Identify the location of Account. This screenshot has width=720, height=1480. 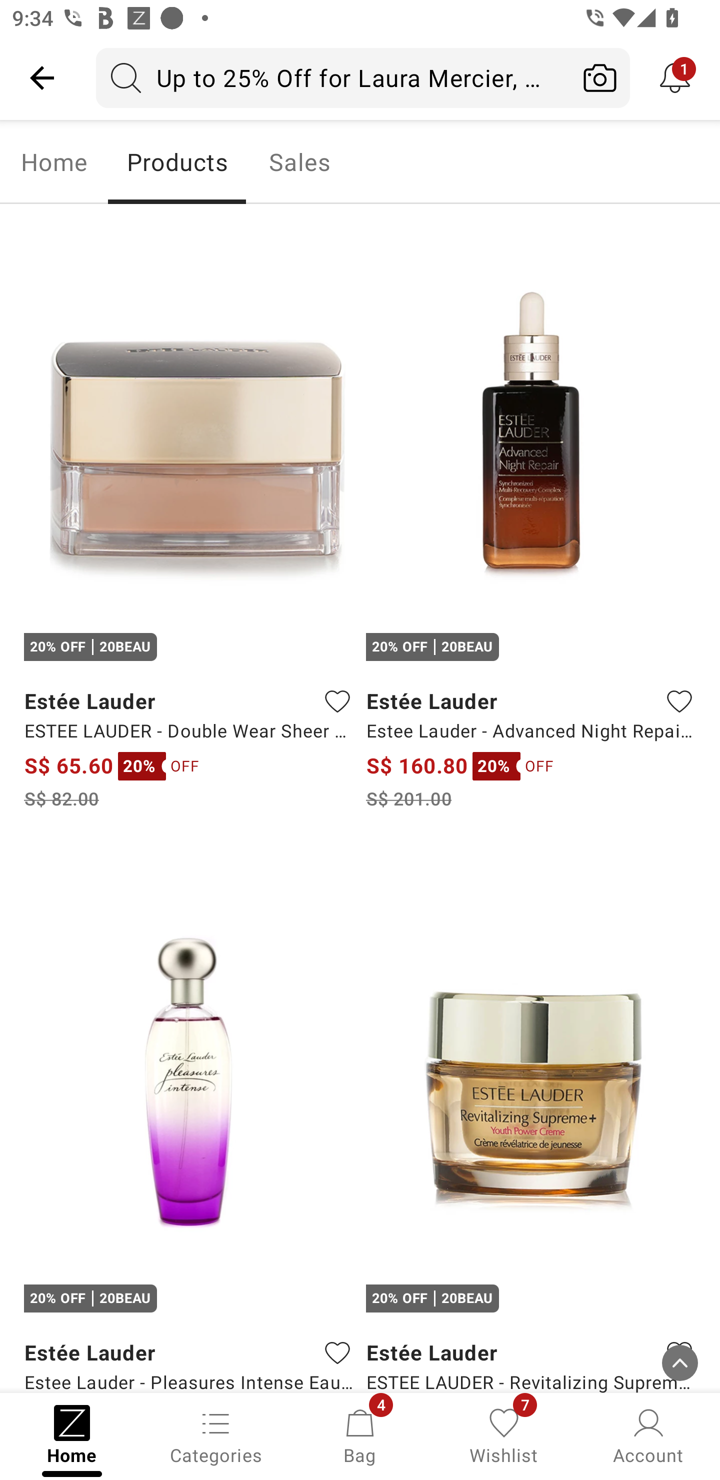
(648, 1435).